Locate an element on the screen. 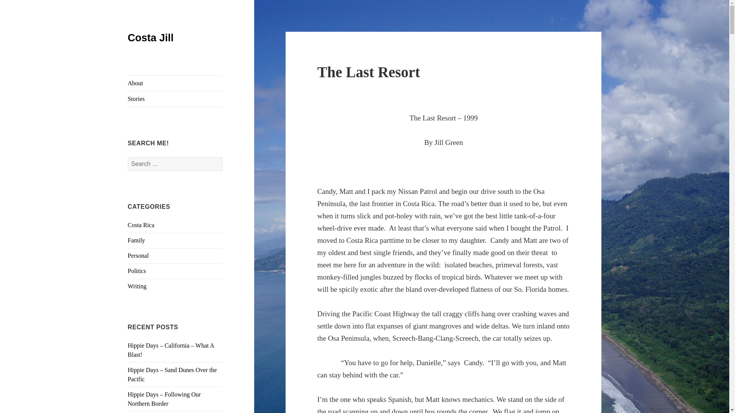  Costa Jill is located at coordinates (151, 38).